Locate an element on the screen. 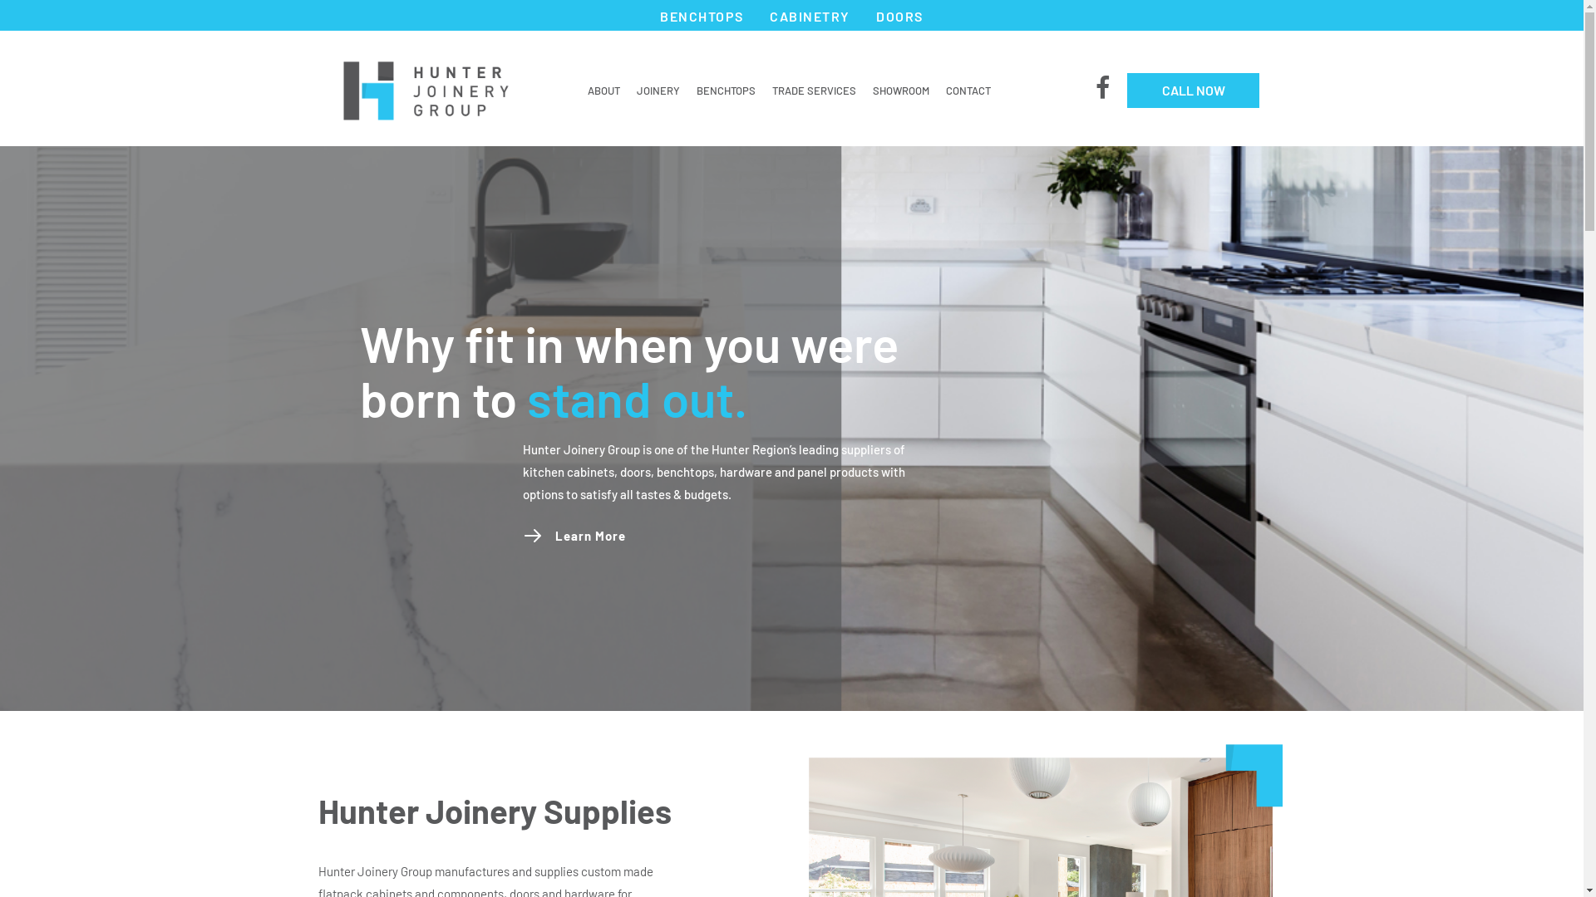 This screenshot has width=1596, height=897. CABINETRY is located at coordinates (810, 17).